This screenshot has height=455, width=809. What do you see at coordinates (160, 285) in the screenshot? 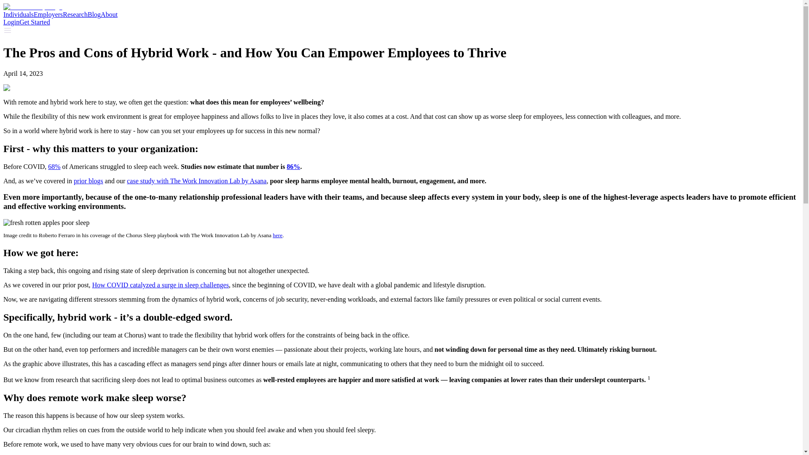
I see `How COVID catalyzed a surge in sleep challenges` at bounding box center [160, 285].